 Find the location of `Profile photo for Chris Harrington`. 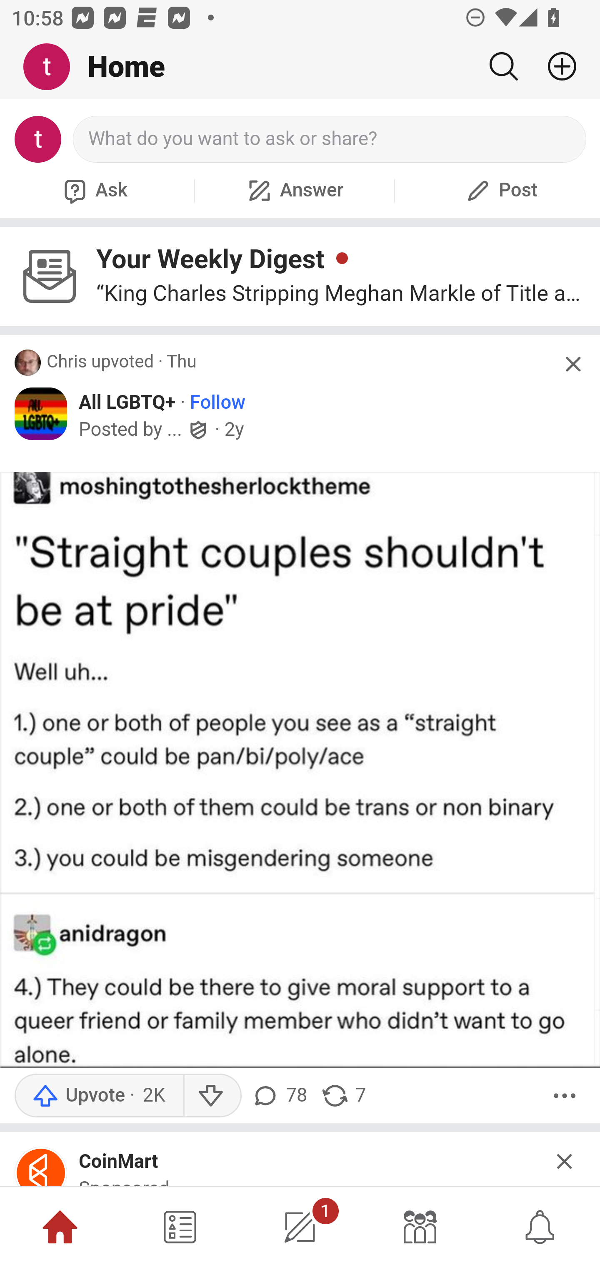

Profile photo for Chris Harrington is located at coordinates (28, 363).